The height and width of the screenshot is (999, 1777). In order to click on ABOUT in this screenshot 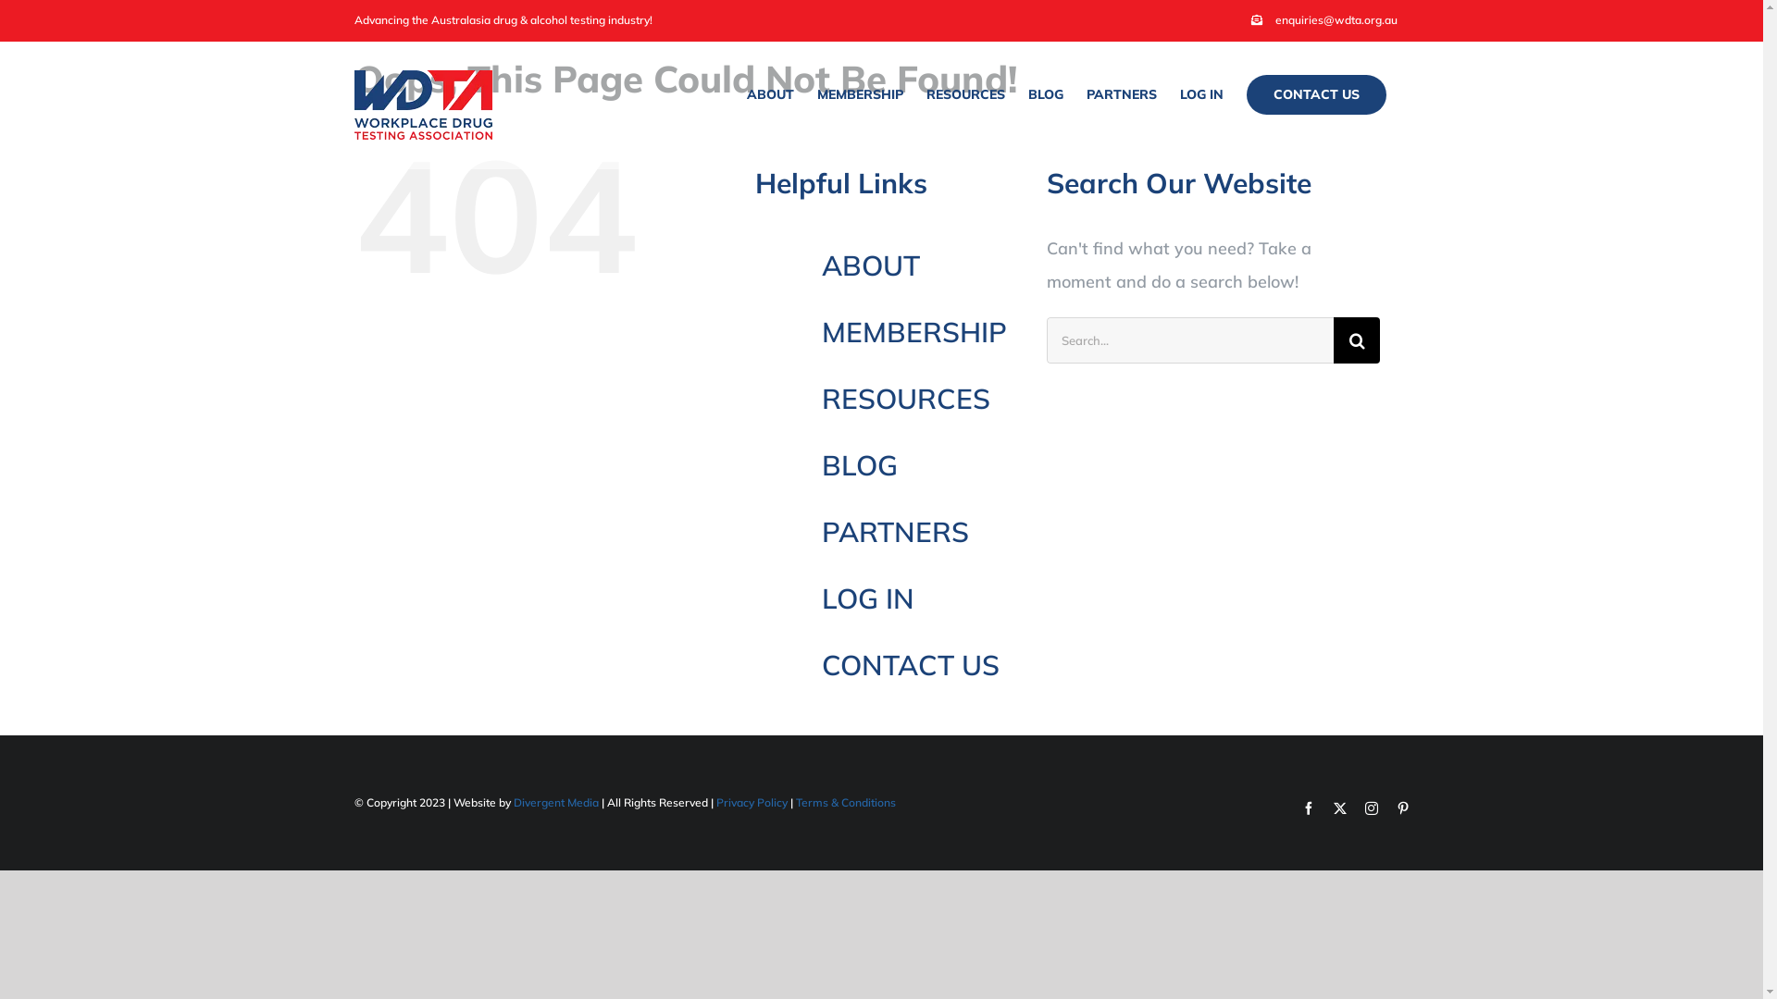, I will do `click(871, 265)`.